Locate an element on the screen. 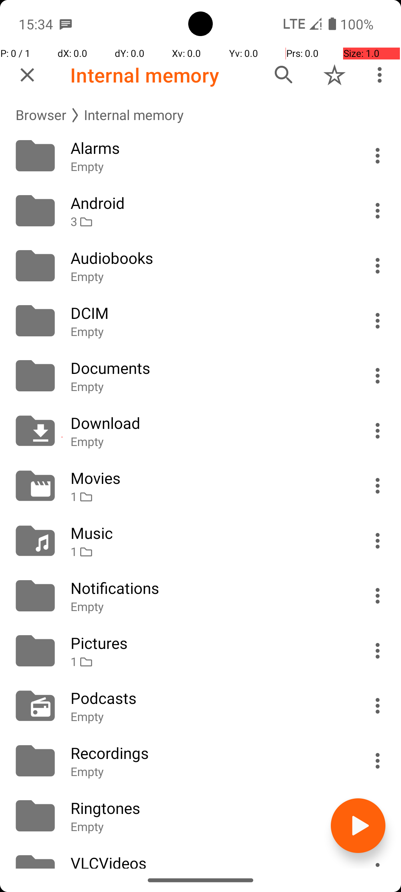  Folder: Android, 3 subfolders is located at coordinates (200, 211).